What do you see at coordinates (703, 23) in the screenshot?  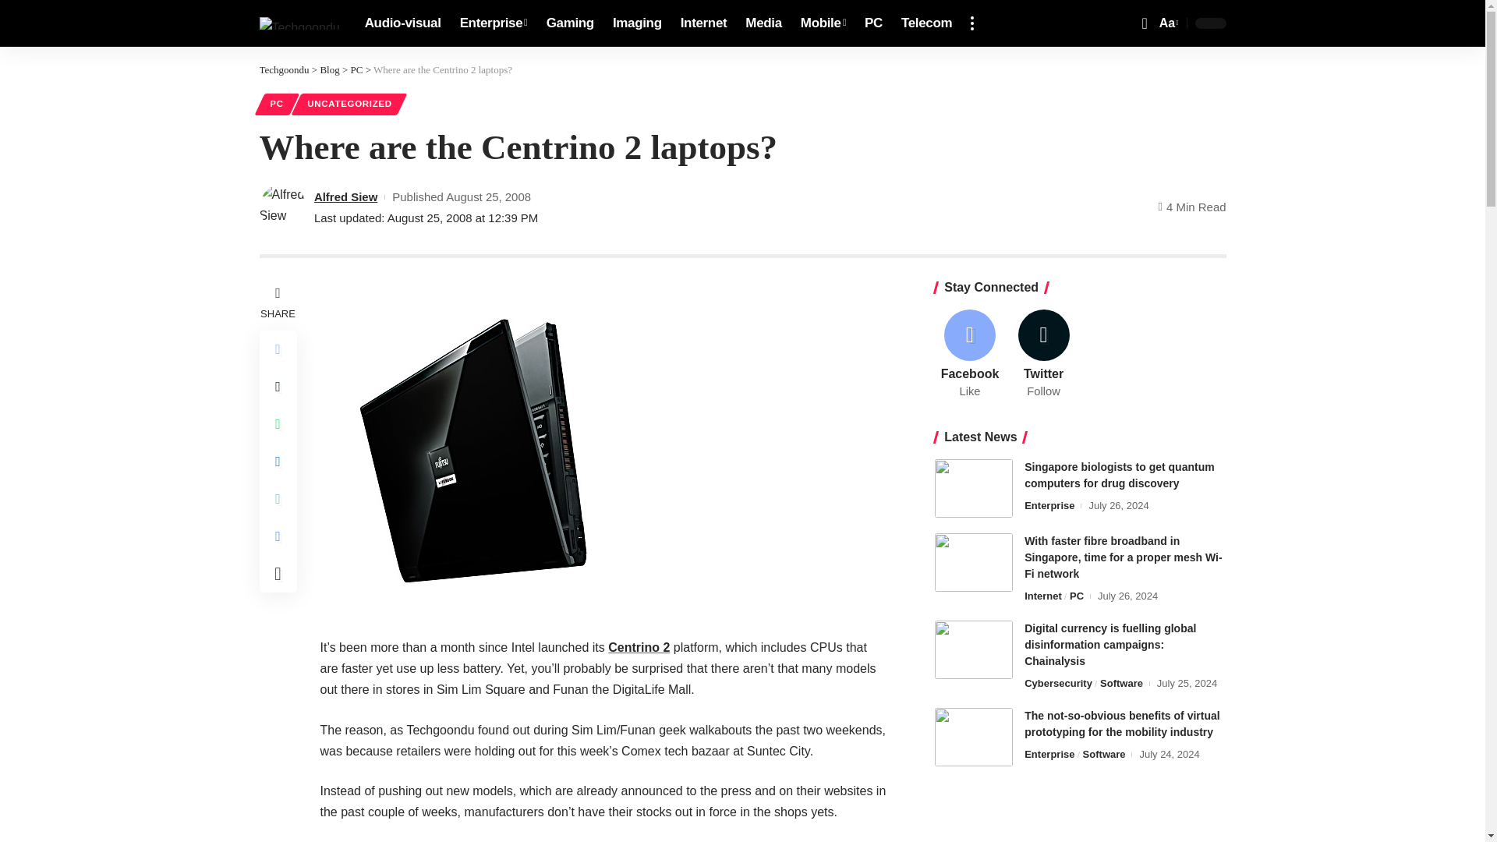 I see `Internet` at bounding box center [703, 23].